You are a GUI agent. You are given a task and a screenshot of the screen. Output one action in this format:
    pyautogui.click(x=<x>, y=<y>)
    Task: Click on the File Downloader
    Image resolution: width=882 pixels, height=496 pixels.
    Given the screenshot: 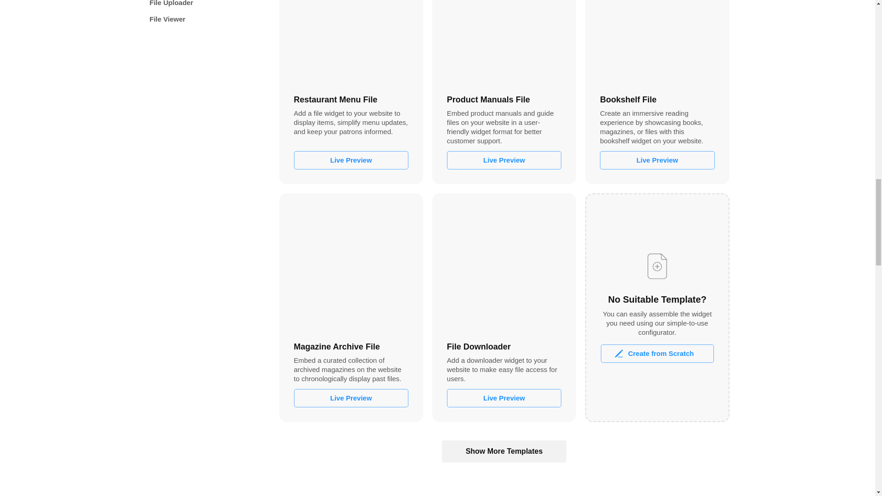 What is the action you would take?
    pyautogui.click(x=504, y=265)
    